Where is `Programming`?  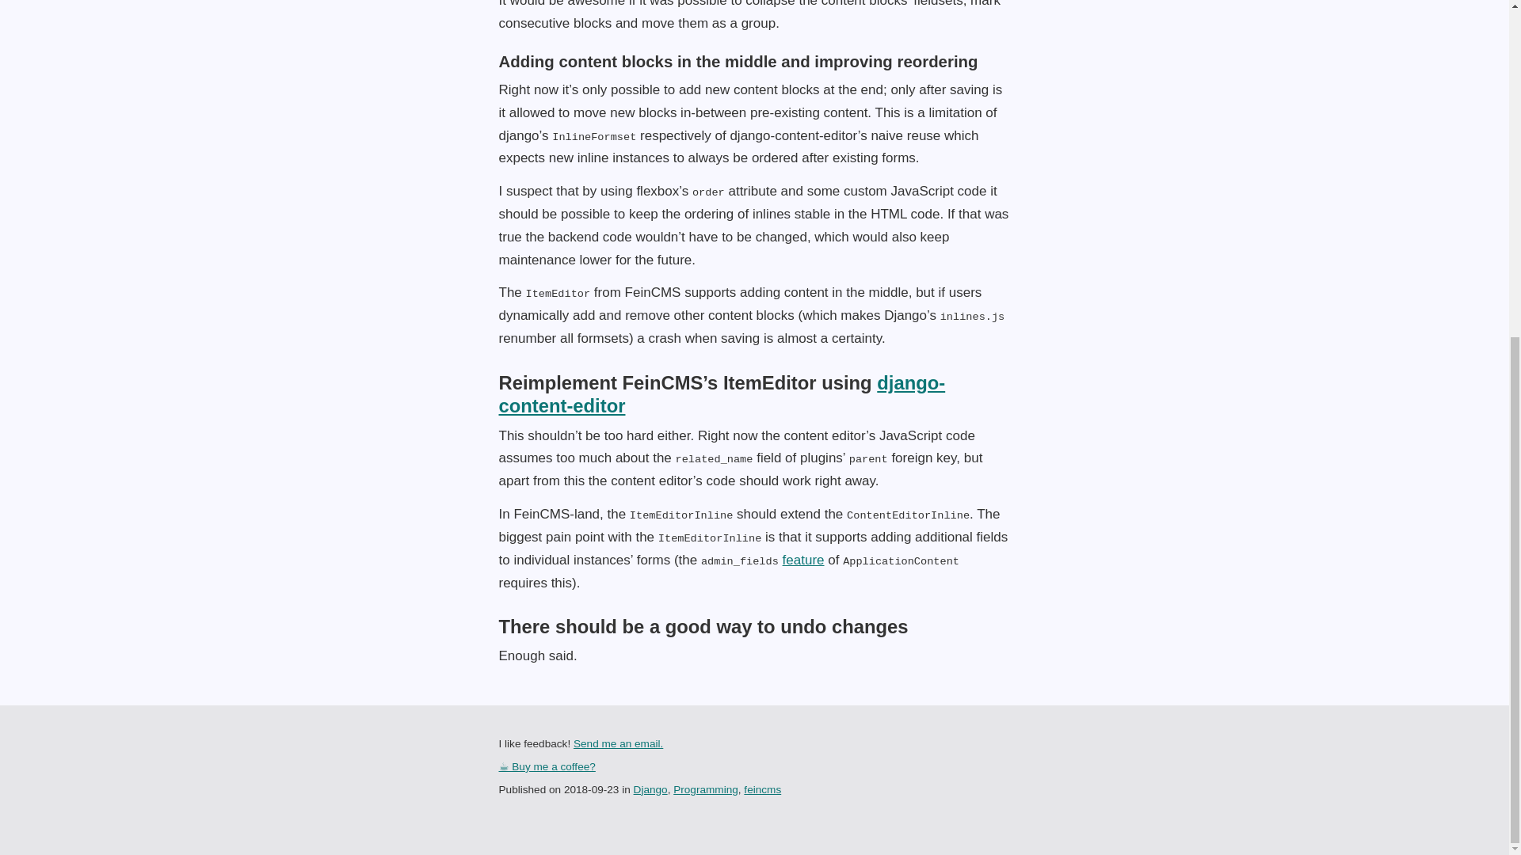 Programming is located at coordinates (705, 790).